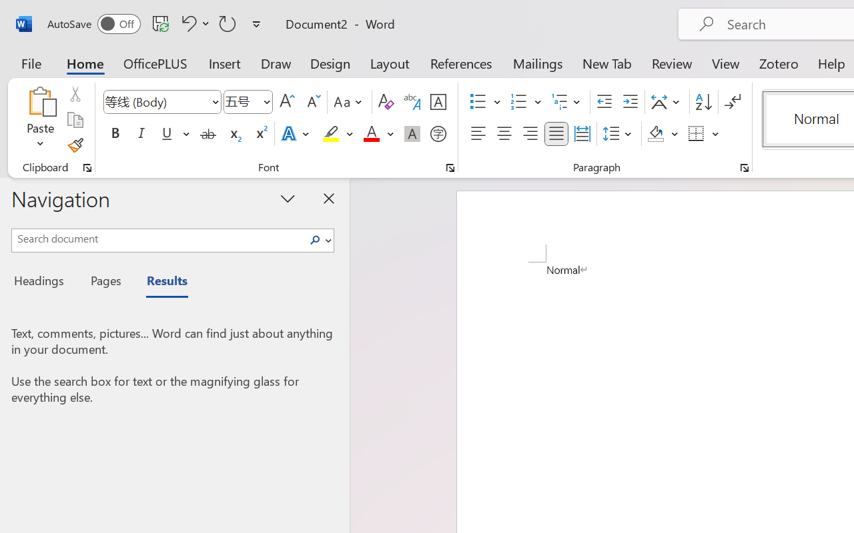  Describe the element at coordinates (226, 63) in the screenshot. I see `Insert` at that location.